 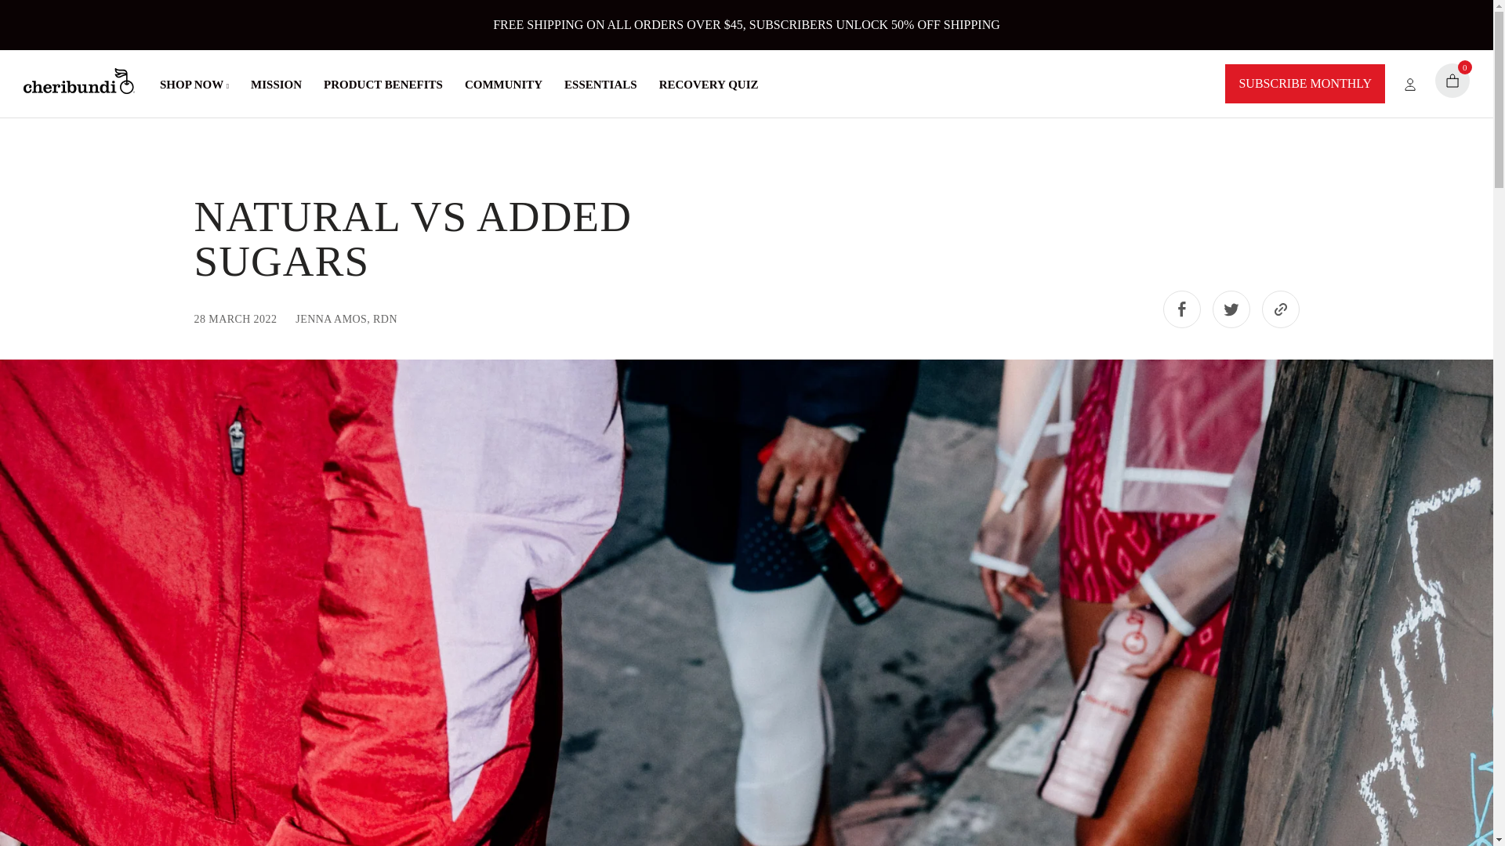 What do you see at coordinates (383, 85) in the screenshot?
I see `PRODUCT BENEFITS` at bounding box center [383, 85].